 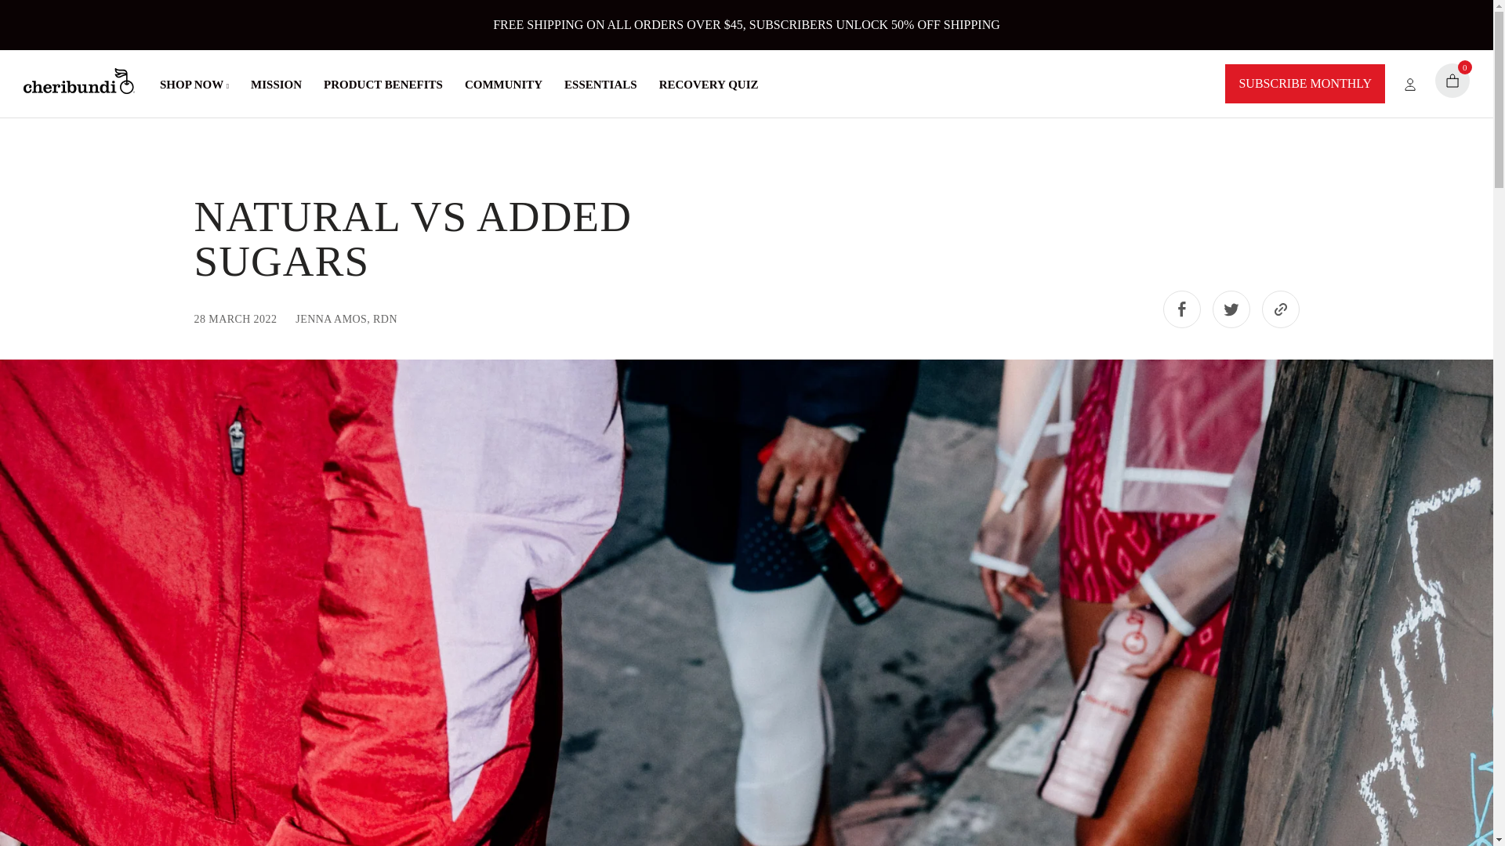 What do you see at coordinates (383, 85) in the screenshot?
I see `PRODUCT BENEFITS` at bounding box center [383, 85].